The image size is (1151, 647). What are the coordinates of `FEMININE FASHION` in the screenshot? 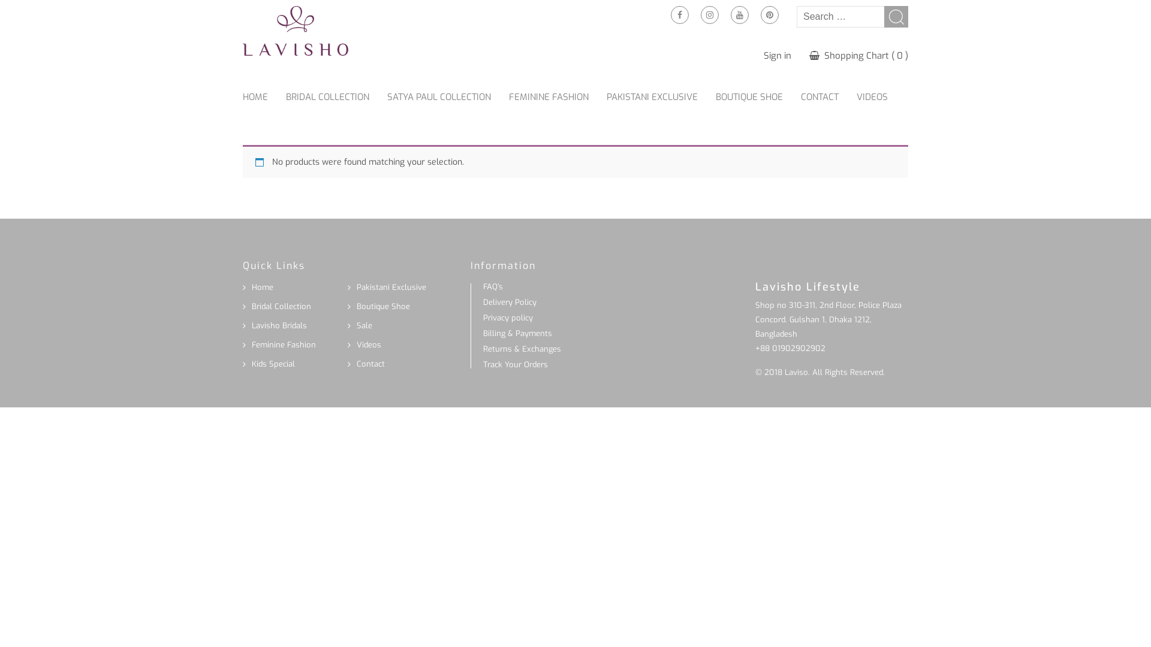 It's located at (558, 97).